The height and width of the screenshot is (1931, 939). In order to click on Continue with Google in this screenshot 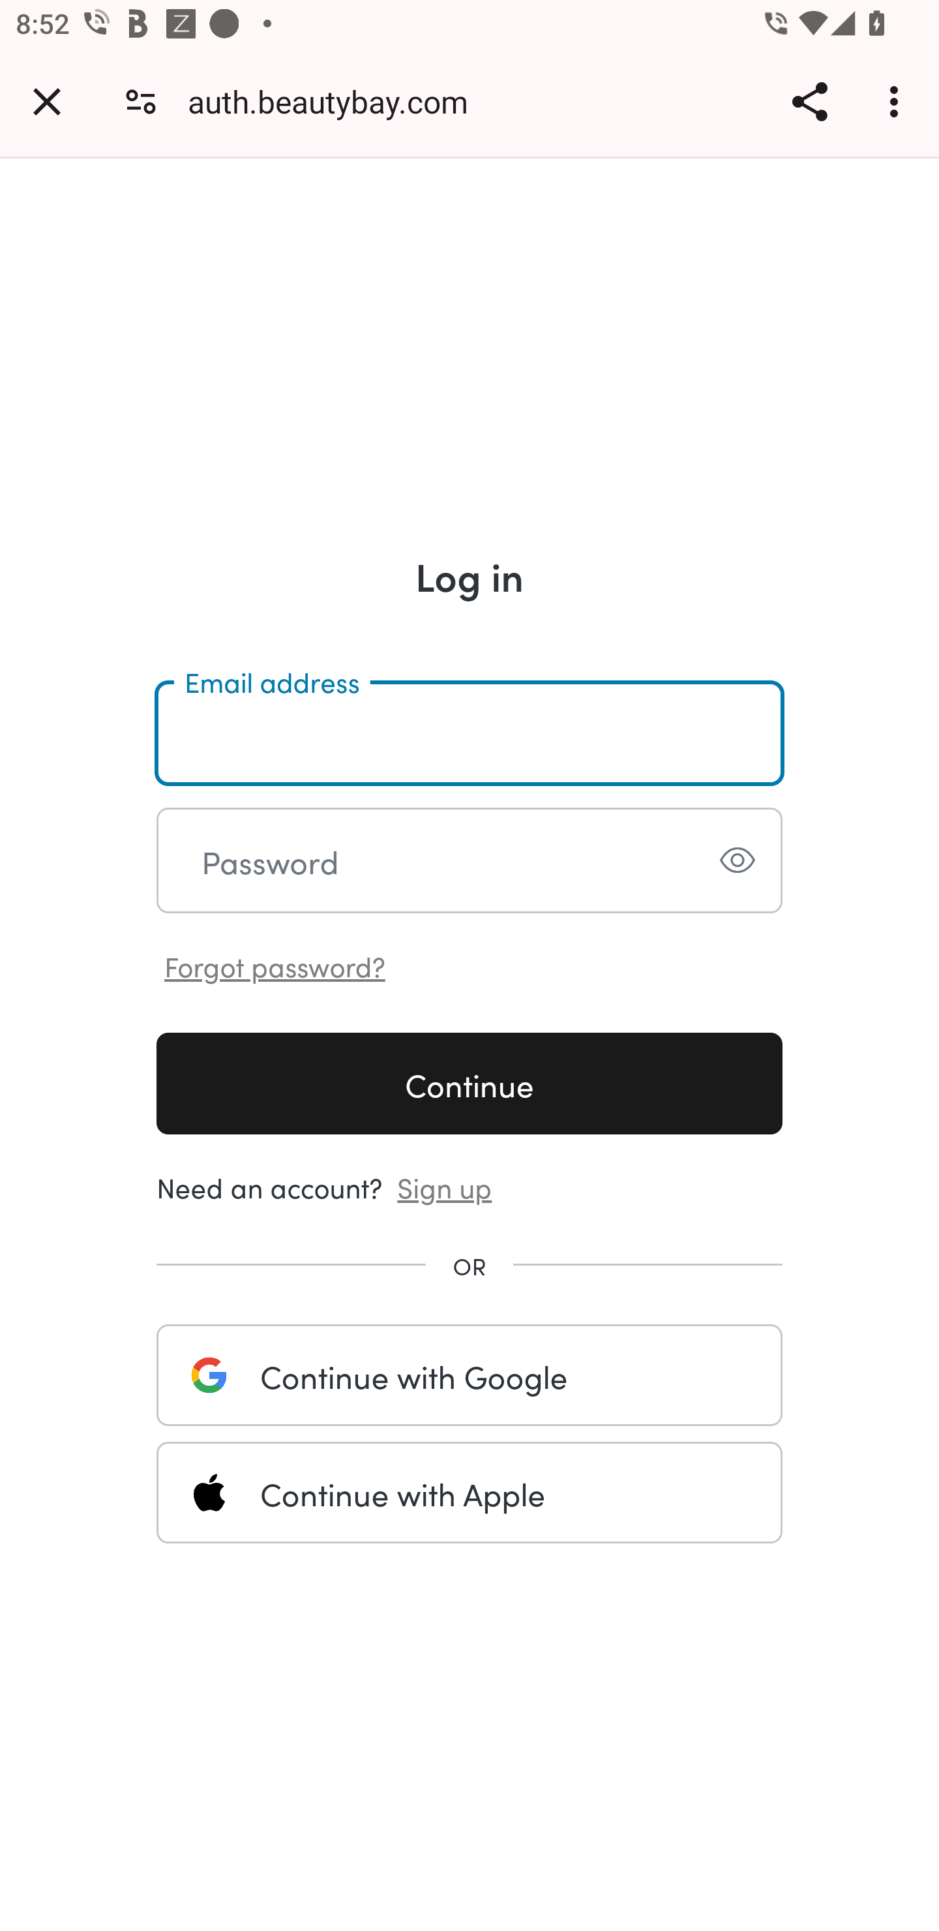, I will do `click(469, 1375)`.